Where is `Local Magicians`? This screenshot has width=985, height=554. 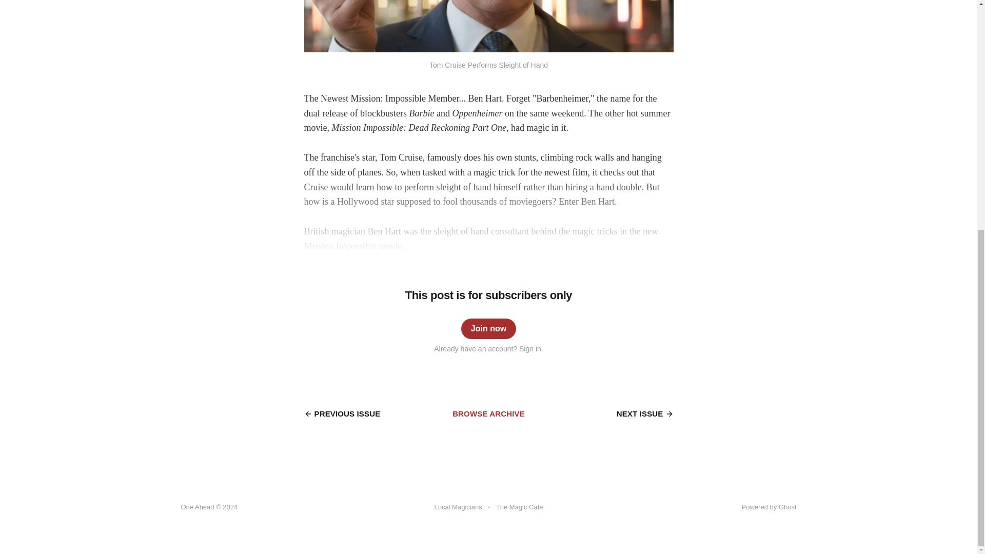 Local Magicians is located at coordinates (458, 507).